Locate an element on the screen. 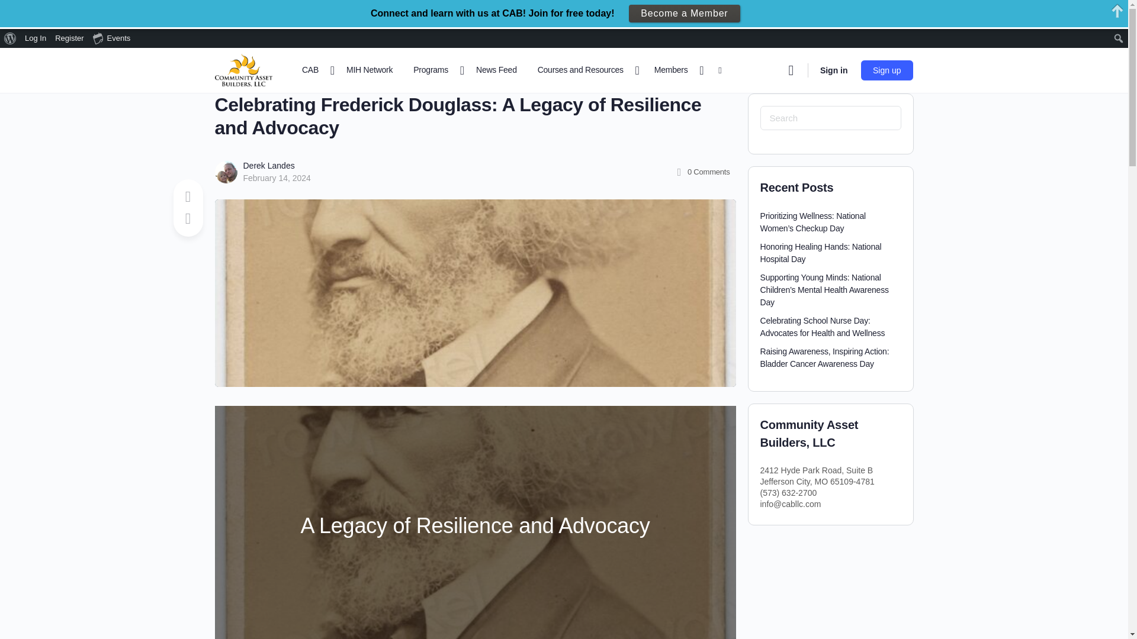 This screenshot has height=639, width=1137. Events is located at coordinates (111, 38).